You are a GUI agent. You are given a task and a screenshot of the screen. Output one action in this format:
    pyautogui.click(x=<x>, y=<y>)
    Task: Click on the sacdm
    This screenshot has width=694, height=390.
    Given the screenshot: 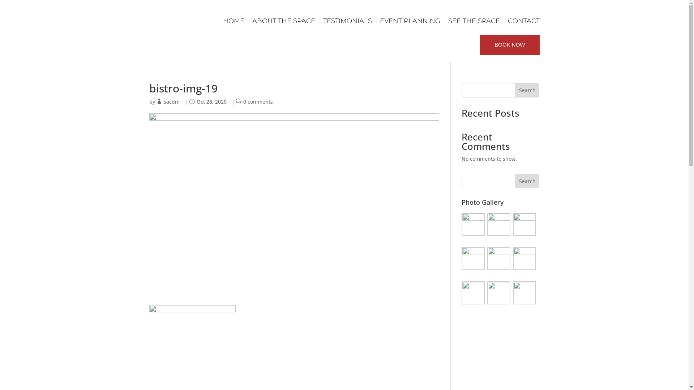 What is the action you would take?
    pyautogui.click(x=171, y=102)
    